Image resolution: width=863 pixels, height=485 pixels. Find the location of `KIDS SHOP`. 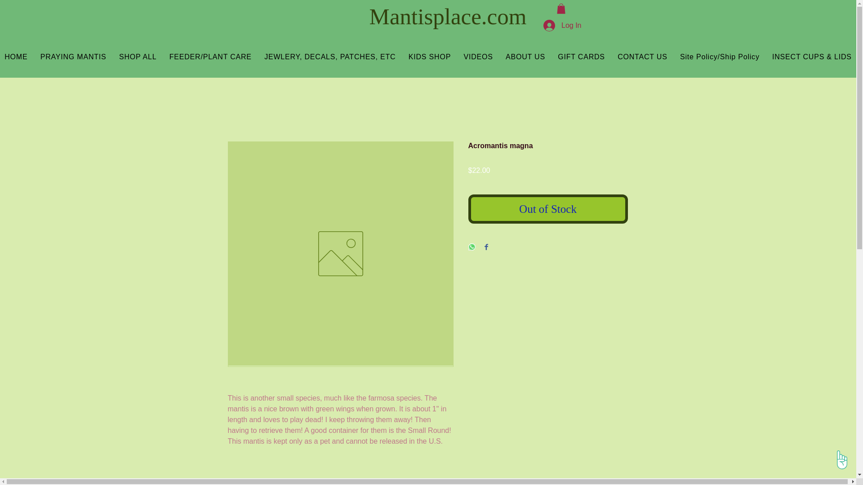

KIDS SHOP is located at coordinates (430, 57).